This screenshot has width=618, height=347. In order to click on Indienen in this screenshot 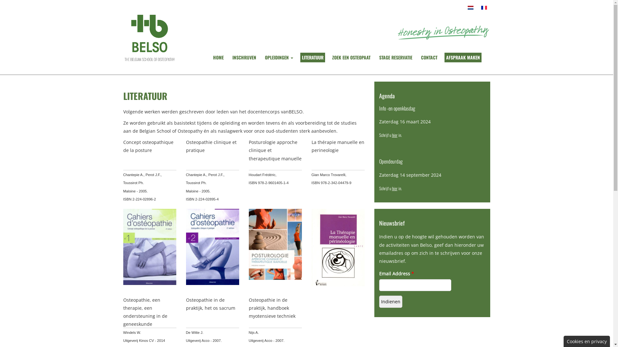, I will do `click(391, 301)`.